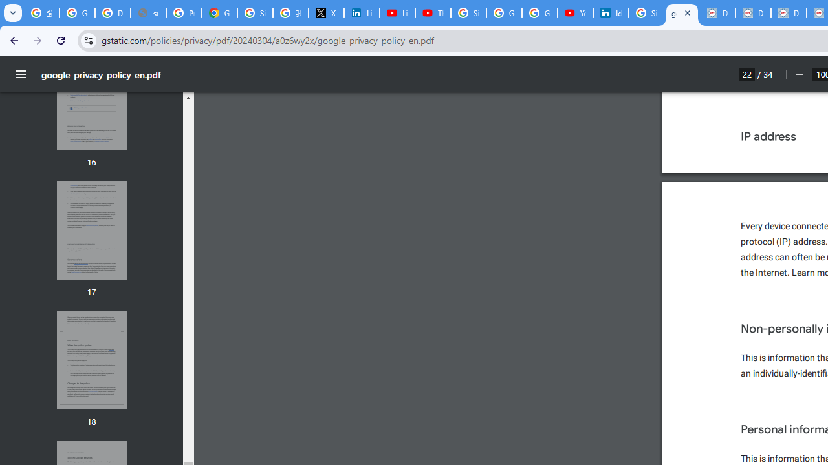  Describe the element at coordinates (753, 13) in the screenshot. I see `Data Privacy Framework` at that location.